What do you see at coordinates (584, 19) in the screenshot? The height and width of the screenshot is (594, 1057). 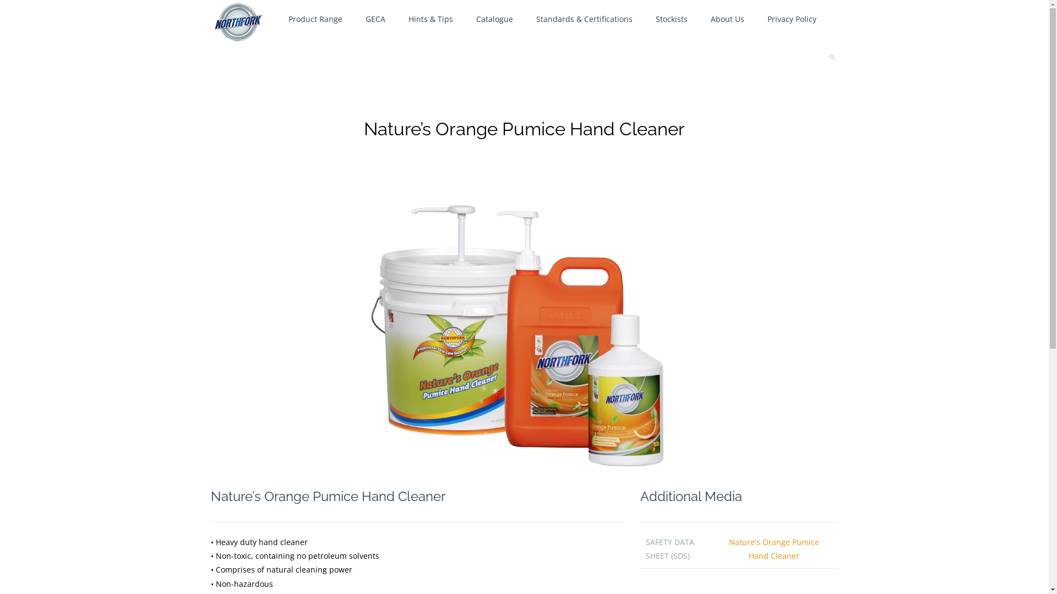 I see `Standards & Certifications` at bounding box center [584, 19].